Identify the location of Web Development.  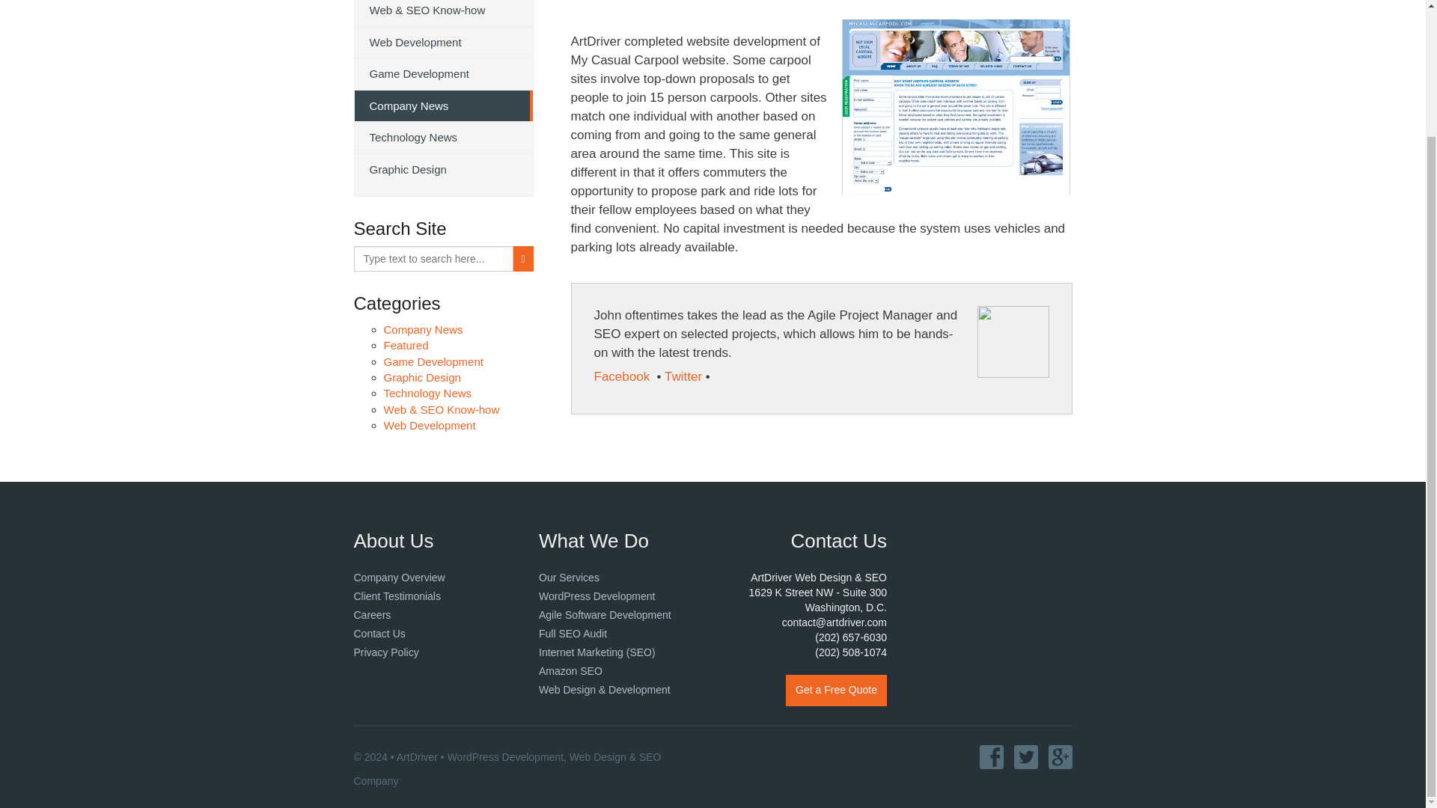
(444, 42).